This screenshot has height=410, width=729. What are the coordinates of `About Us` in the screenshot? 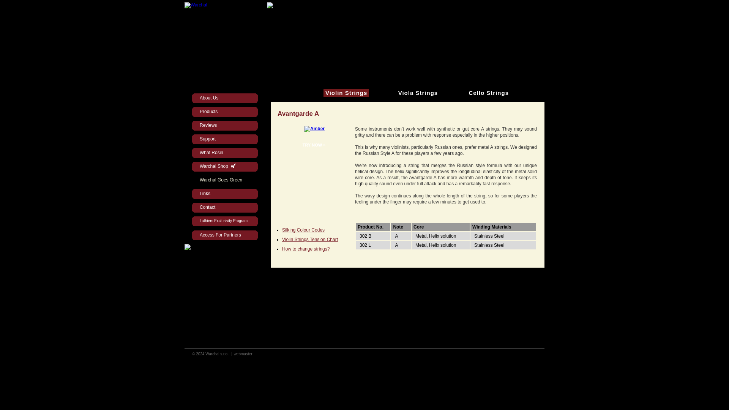 It's located at (227, 100).